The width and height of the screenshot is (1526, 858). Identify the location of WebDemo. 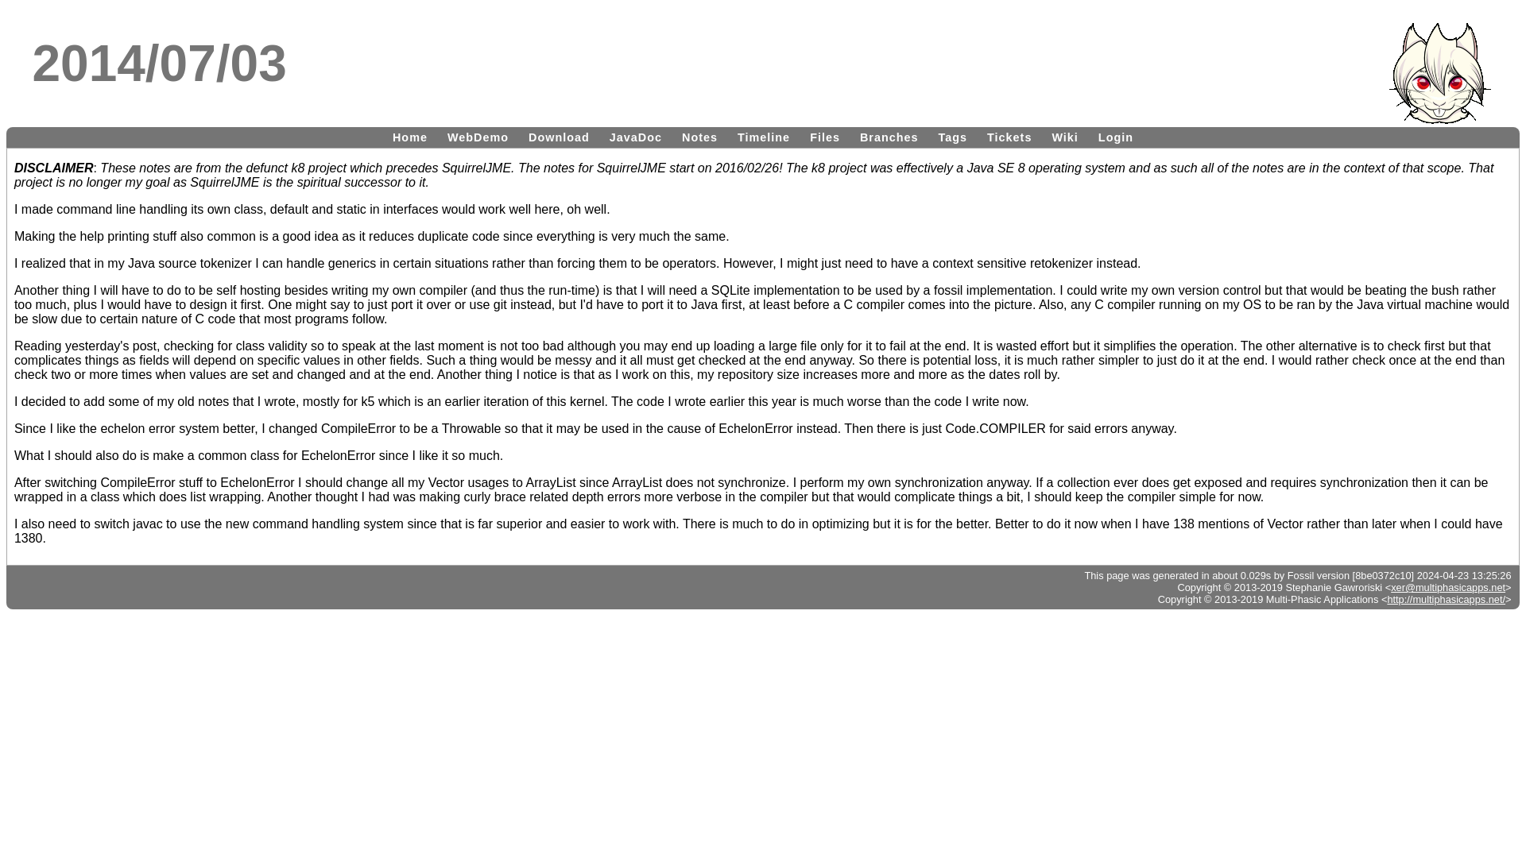
(478, 137).